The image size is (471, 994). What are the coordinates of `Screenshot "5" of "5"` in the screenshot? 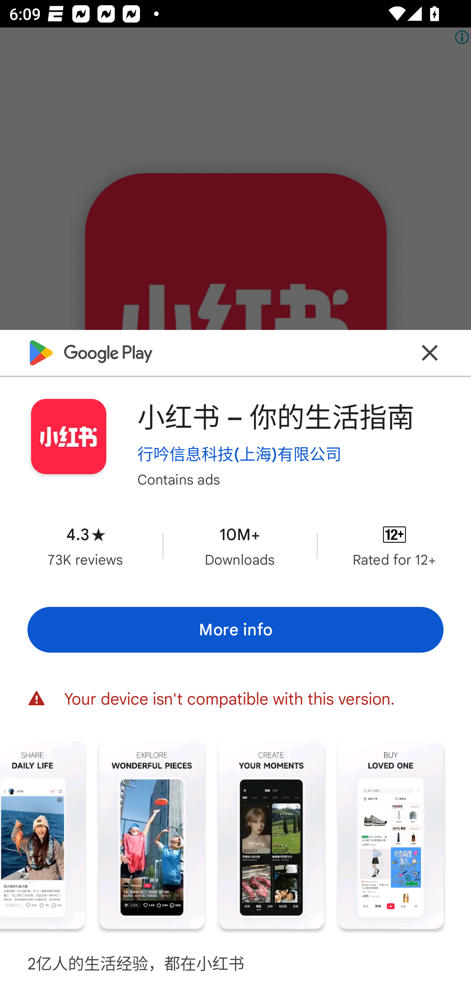 It's located at (391, 835).